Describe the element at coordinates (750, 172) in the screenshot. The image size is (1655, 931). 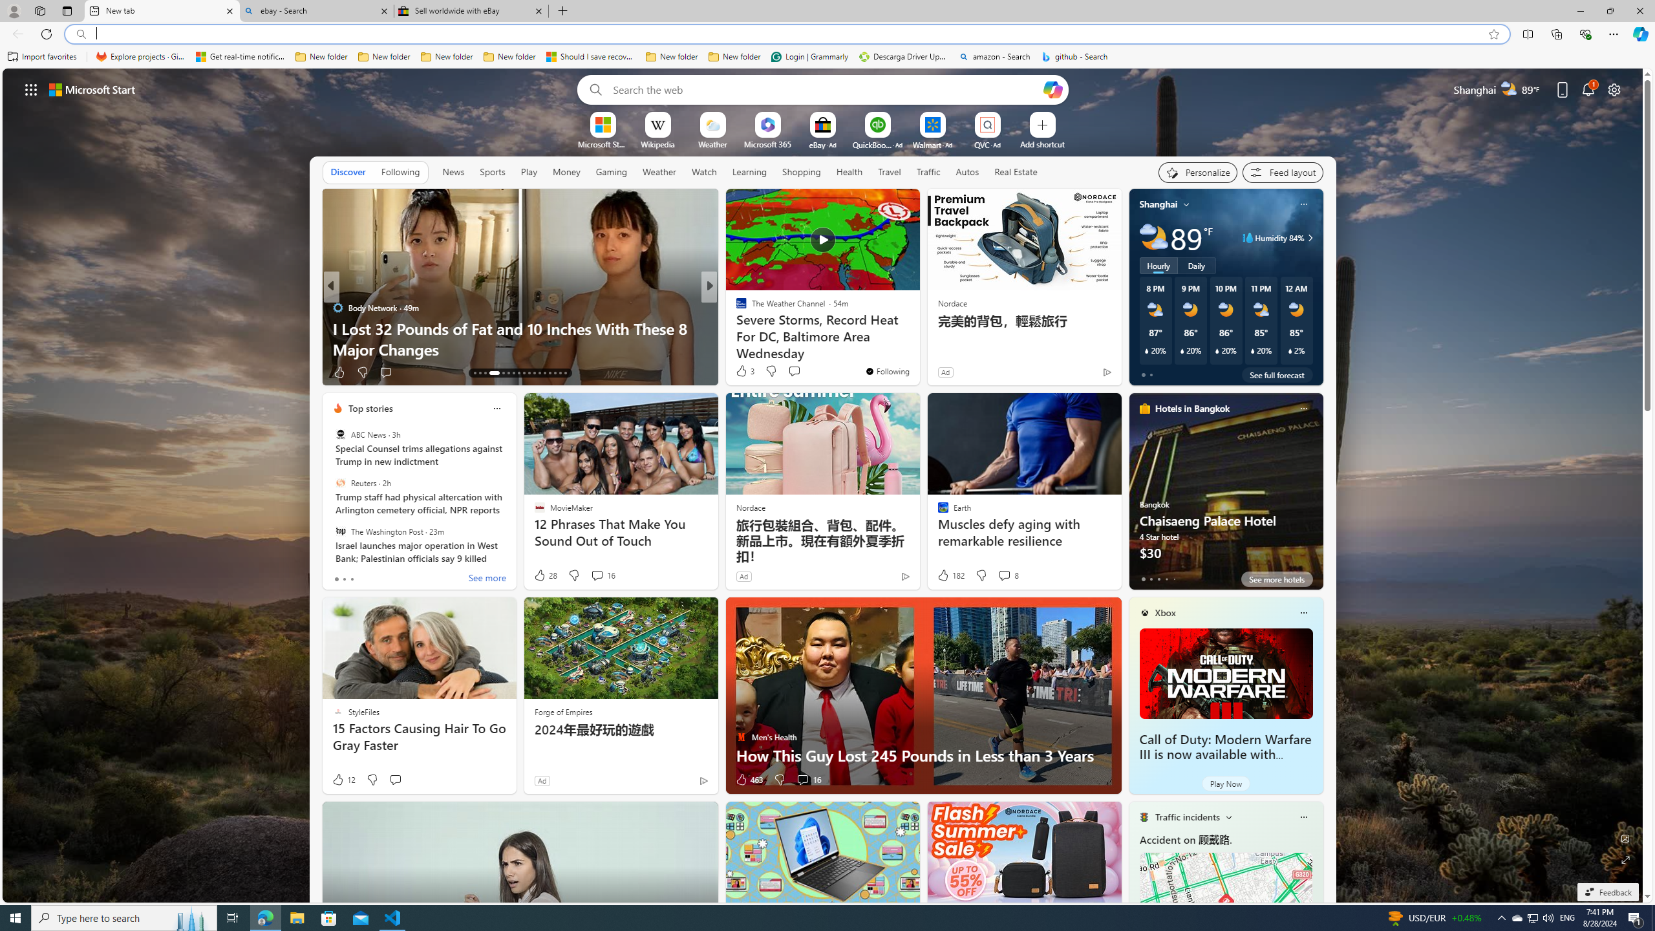
I see `Learning` at that location.